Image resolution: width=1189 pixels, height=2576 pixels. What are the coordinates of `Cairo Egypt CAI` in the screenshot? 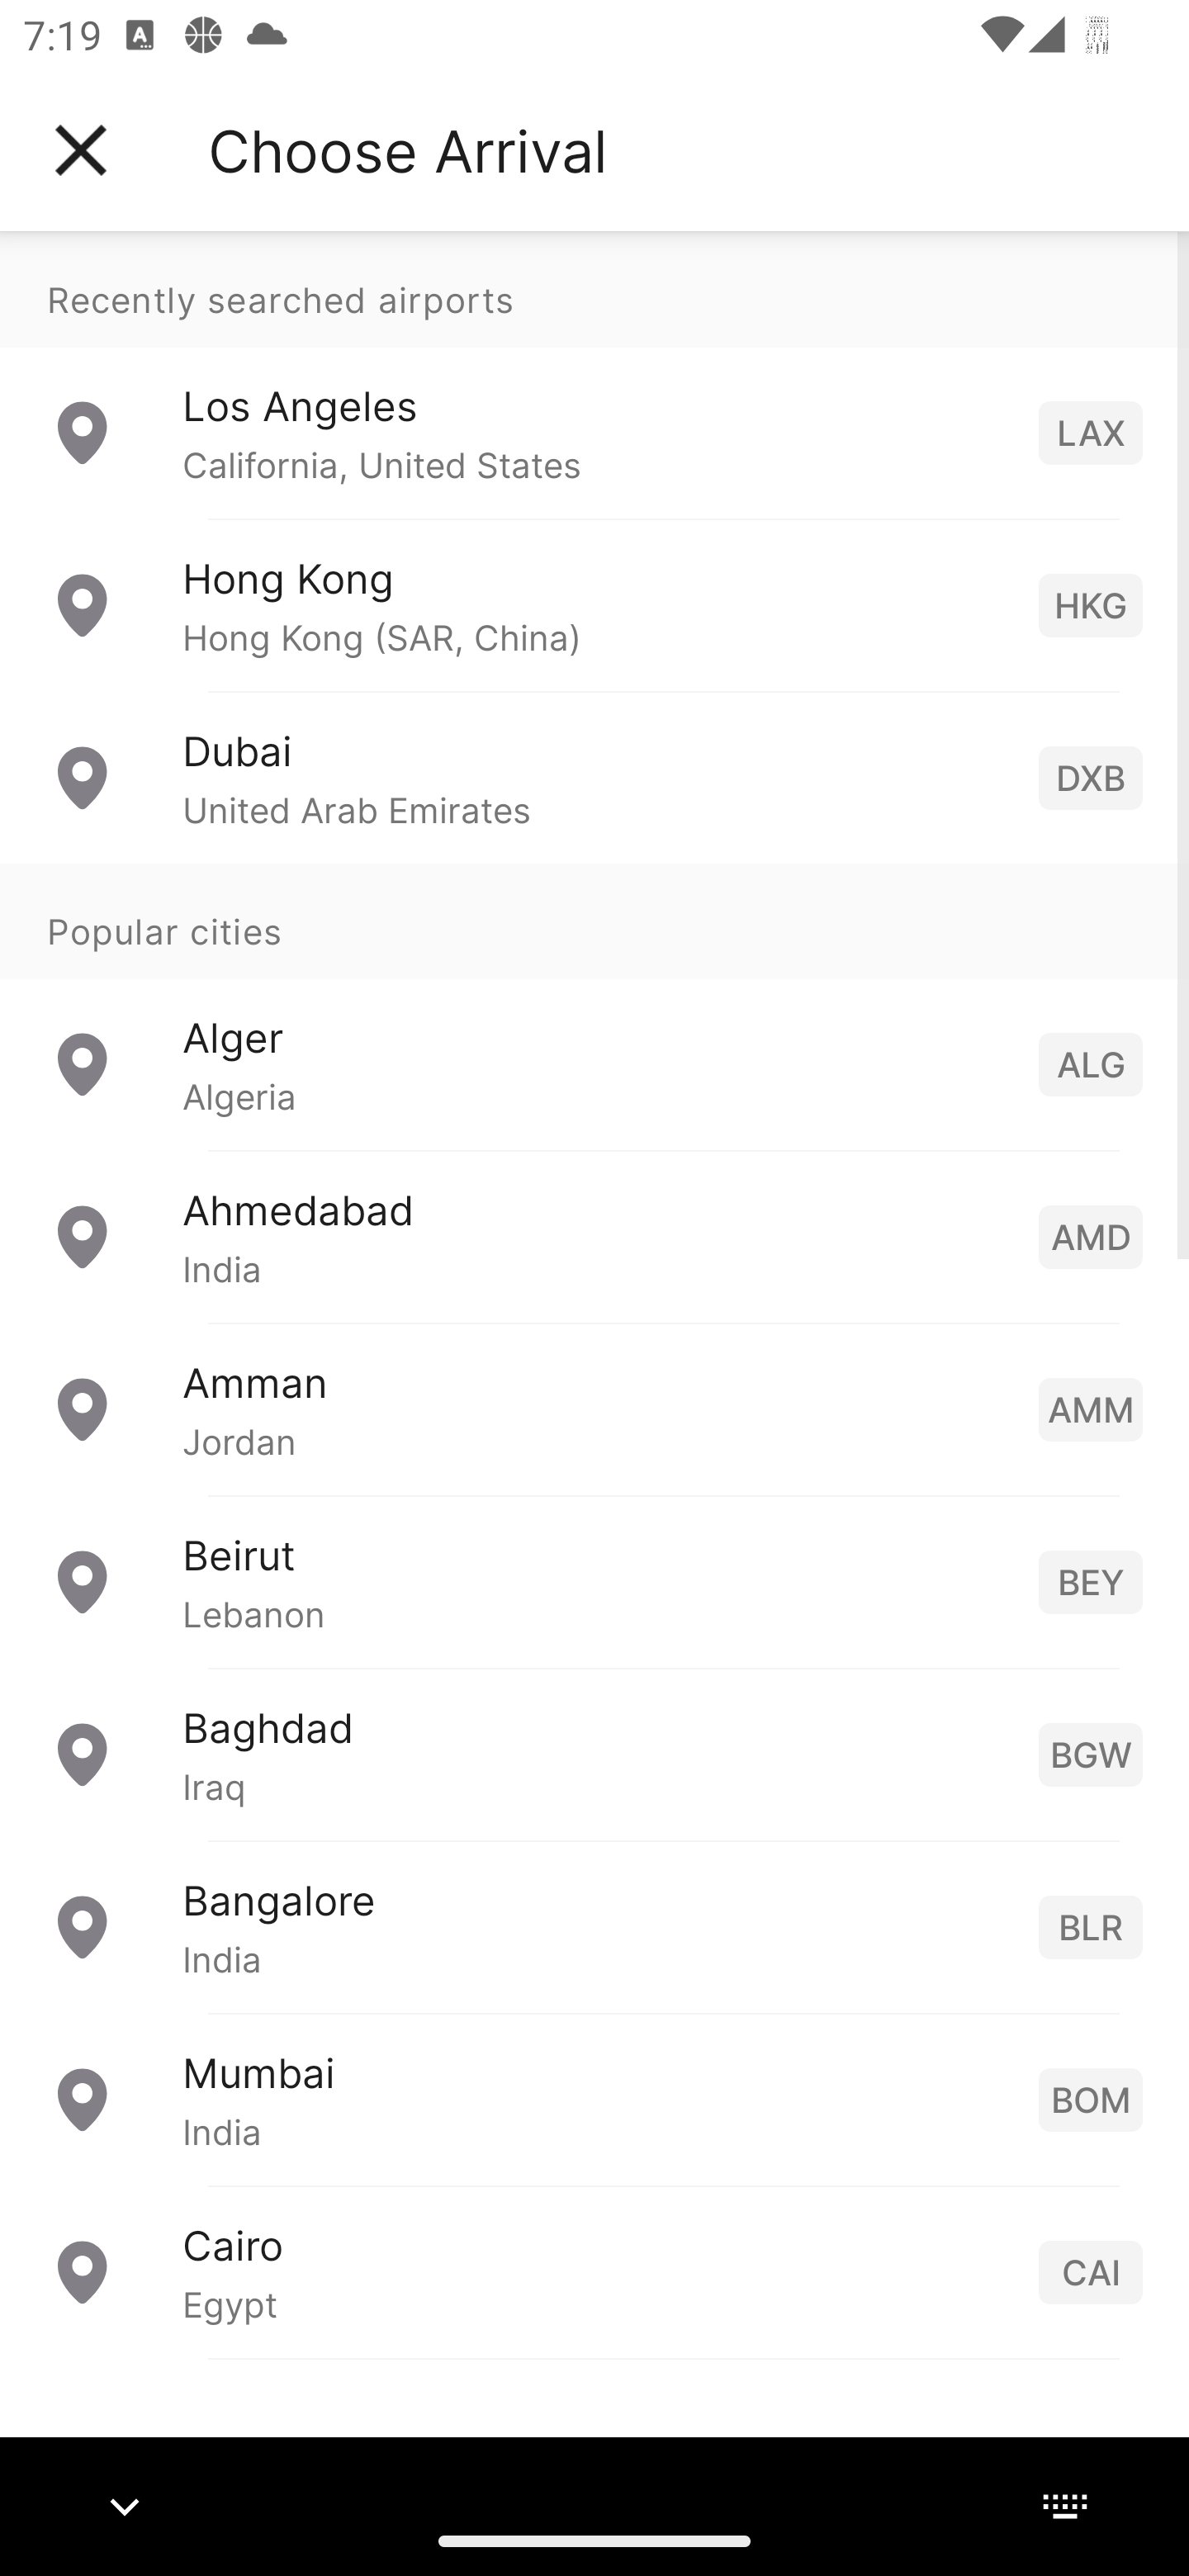 It's located at (594, 2271).